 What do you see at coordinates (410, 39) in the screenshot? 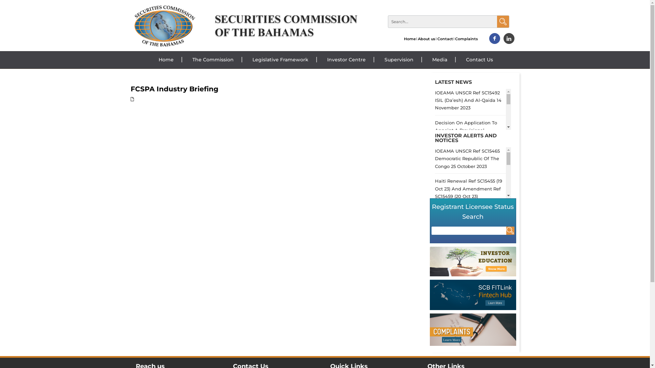
I see `Home` at bounding box center [410, 39].